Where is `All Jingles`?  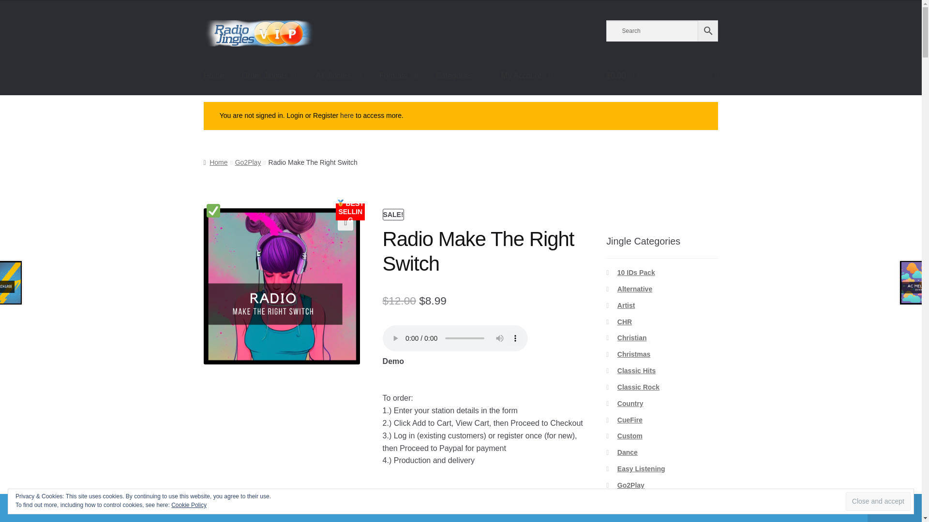 All Jingles is located at coordinates (339, 75).